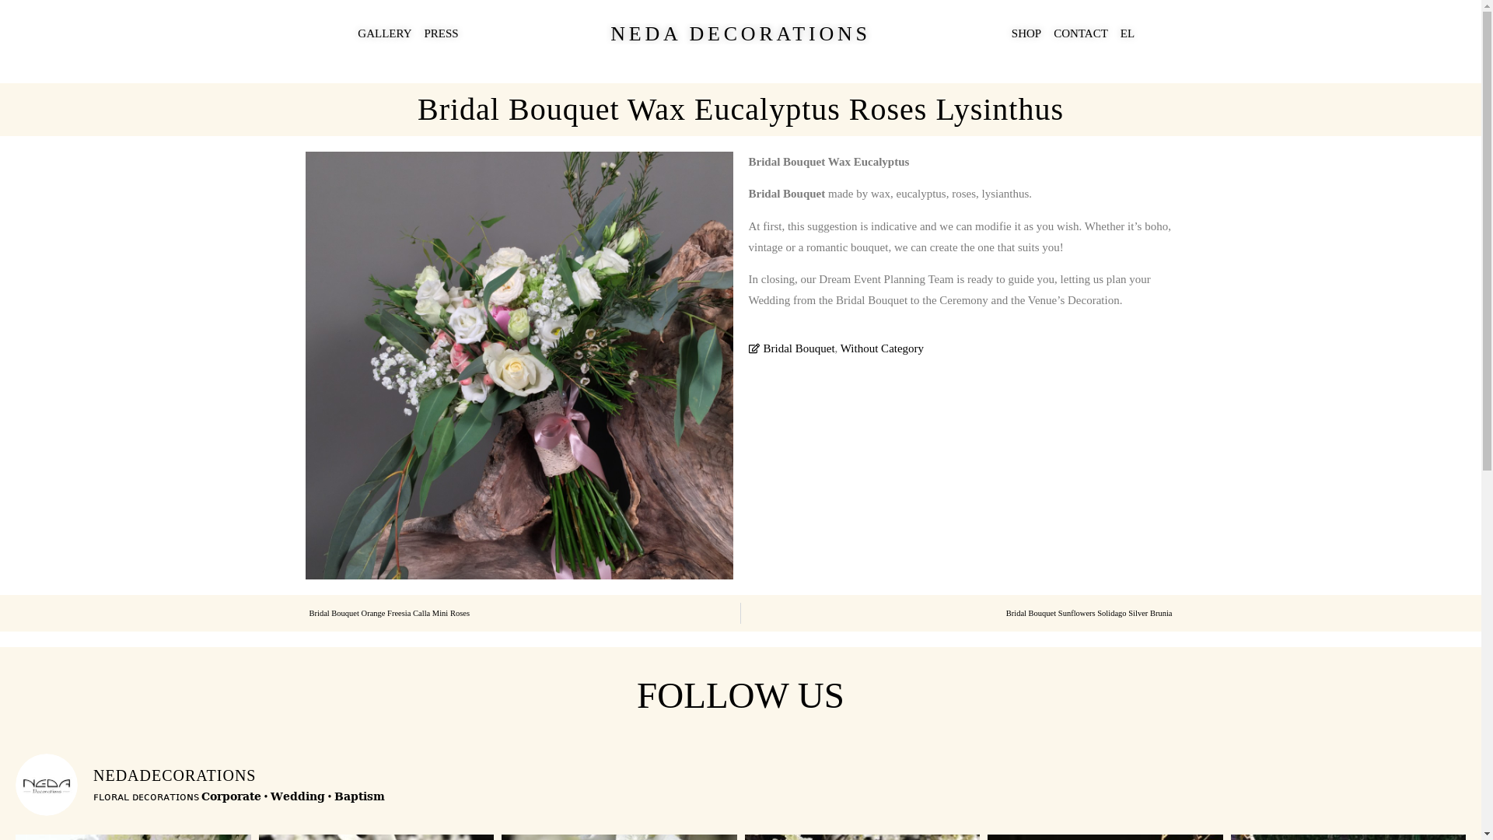 This screenshot has width=1493, height=840. Describe the element at coordinates (962, 613) in the screenshot. I see `Bridal Bouquet Sunflowers Solidago Silver Brunia` at that location.